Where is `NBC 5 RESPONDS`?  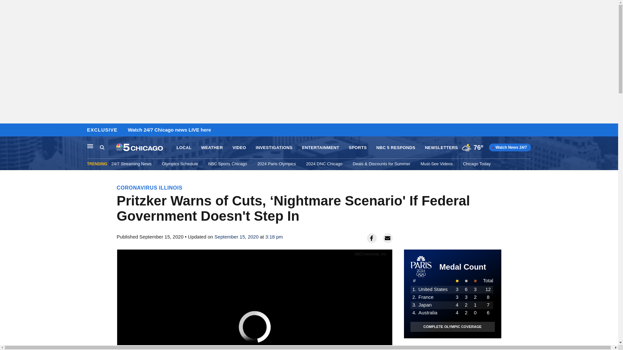
NBC 5 RESPONDS is located at coordinates (396, 148).